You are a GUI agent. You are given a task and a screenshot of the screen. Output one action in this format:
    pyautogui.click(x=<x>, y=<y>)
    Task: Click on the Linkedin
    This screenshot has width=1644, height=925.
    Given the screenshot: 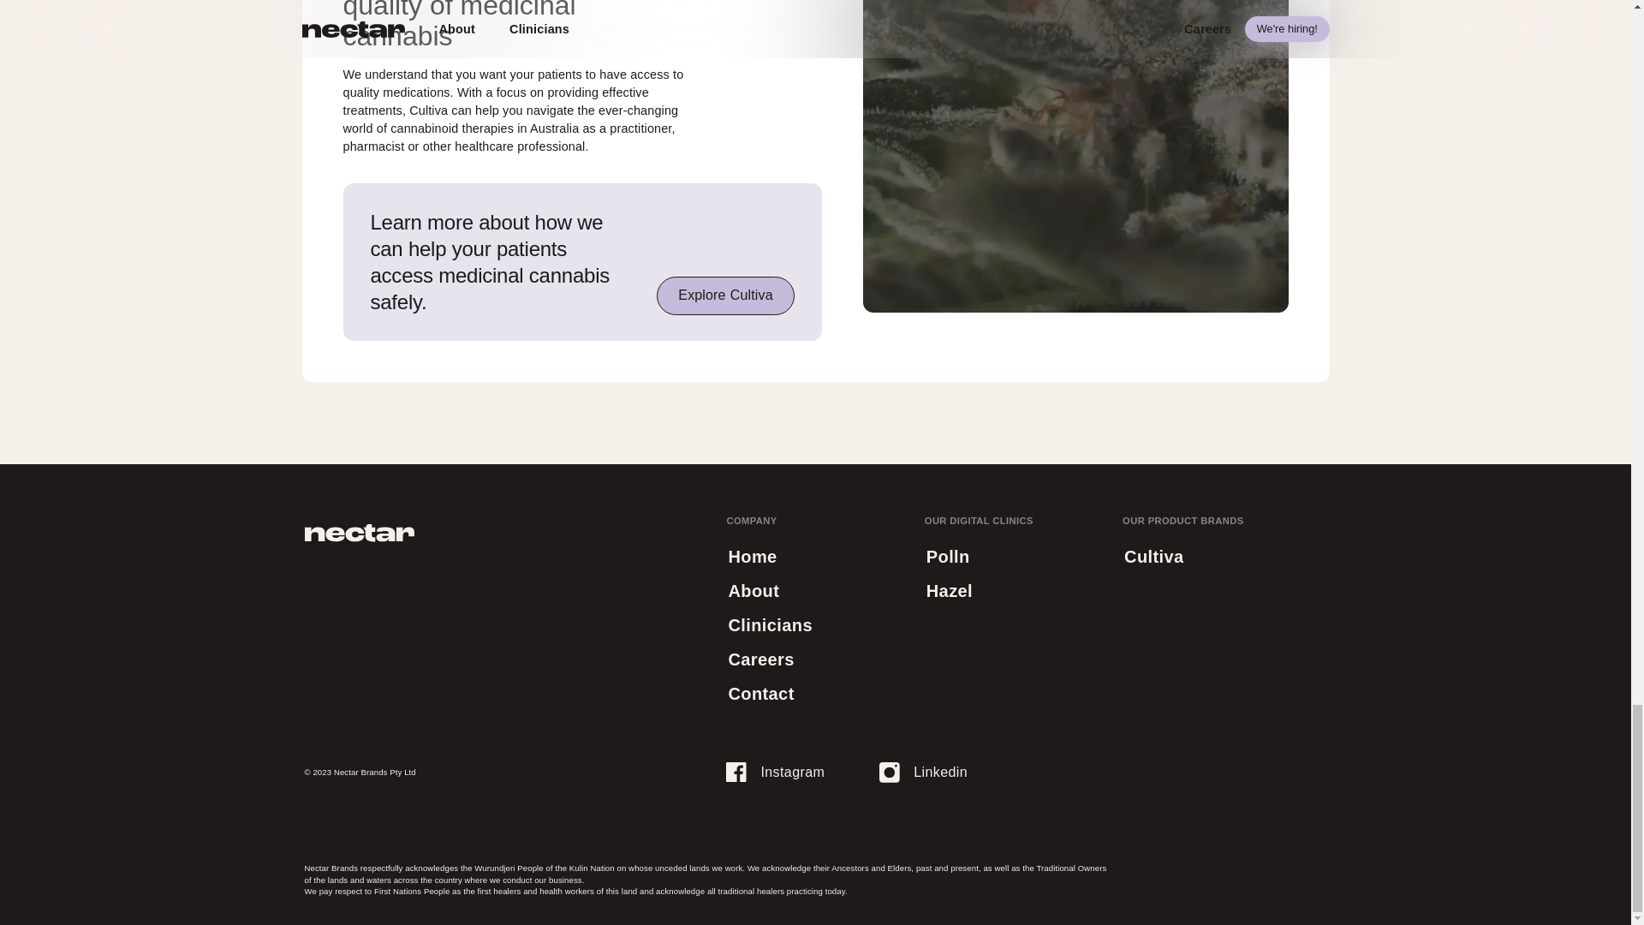 What is the action you would take?
    pyautogui.click(x=760, y=659)
    